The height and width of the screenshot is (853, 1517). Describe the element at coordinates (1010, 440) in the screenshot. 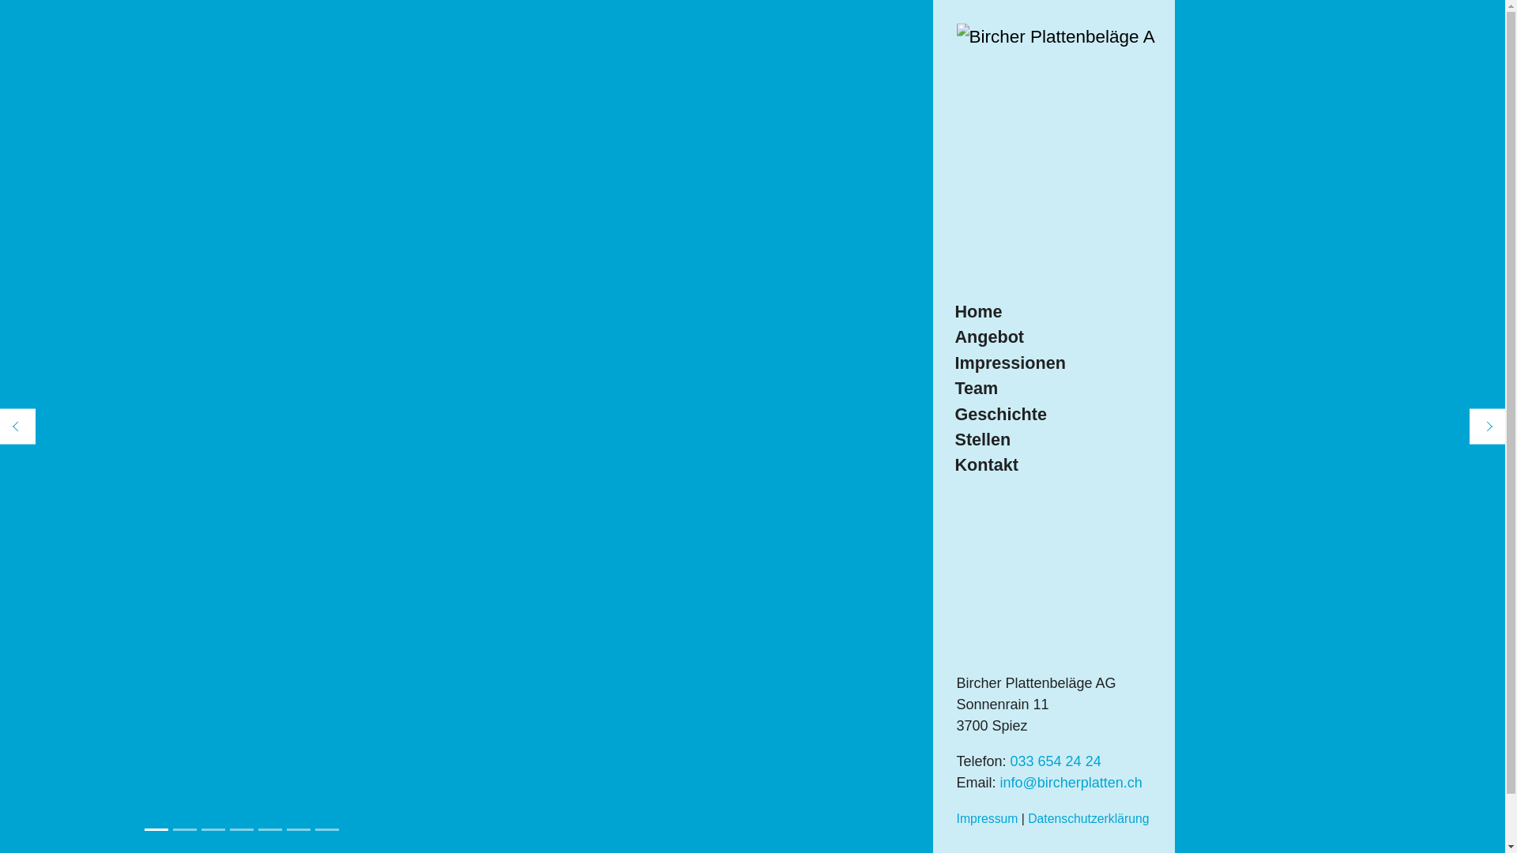

I see `Stellen` at that location.